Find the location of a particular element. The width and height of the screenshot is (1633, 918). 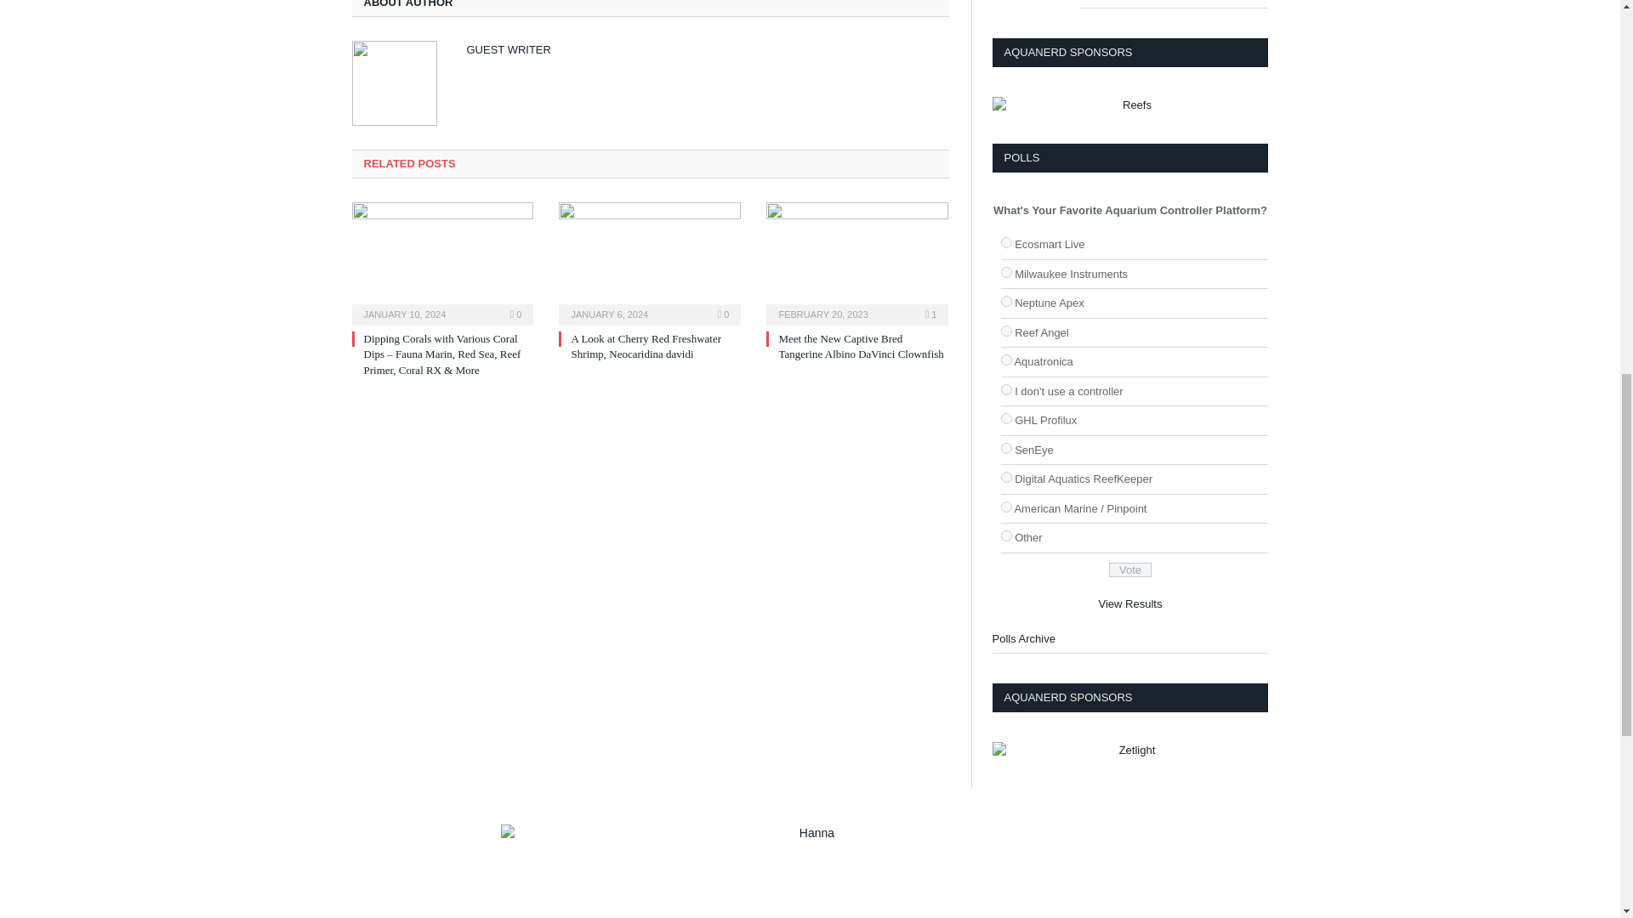

79 is located at coordinates (1005, 535).